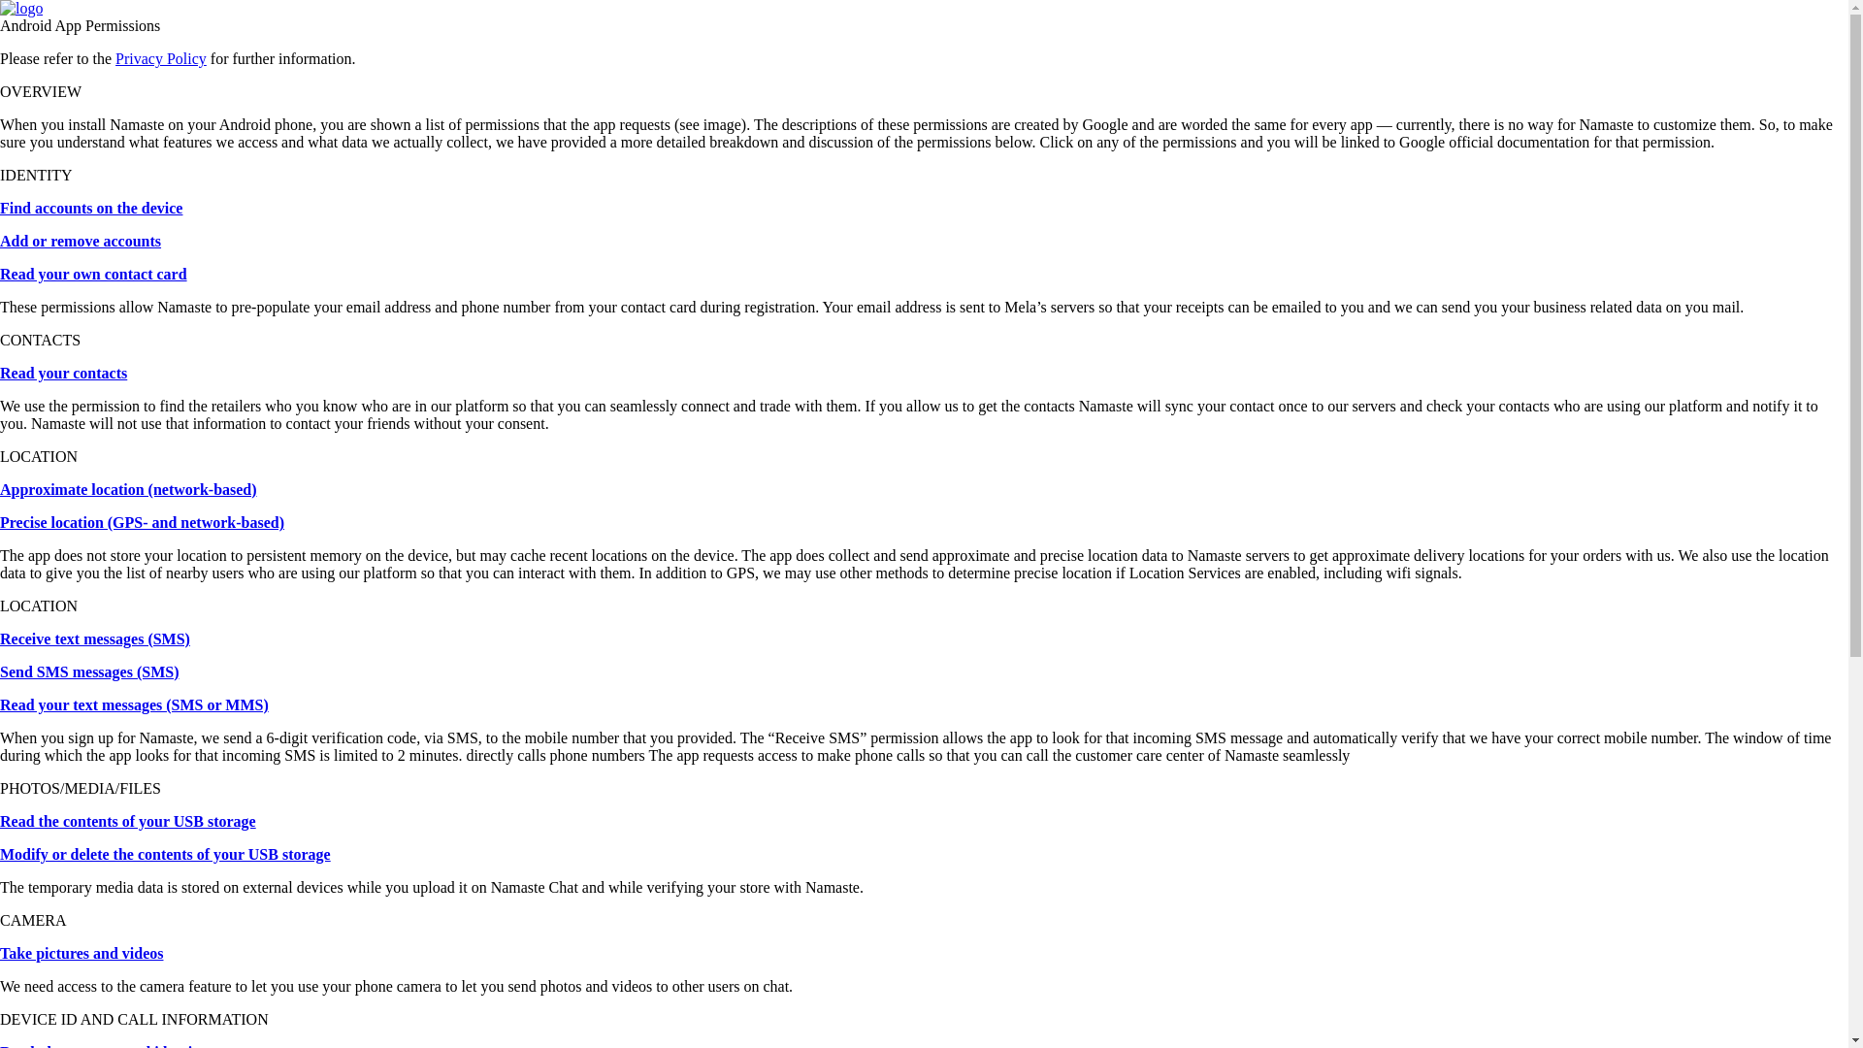 The width and height of the screenshot is (1863, 1048). Describe the element at coordinates (91, 208) in the screenshot. I see `Find accounts on the device` at that location.